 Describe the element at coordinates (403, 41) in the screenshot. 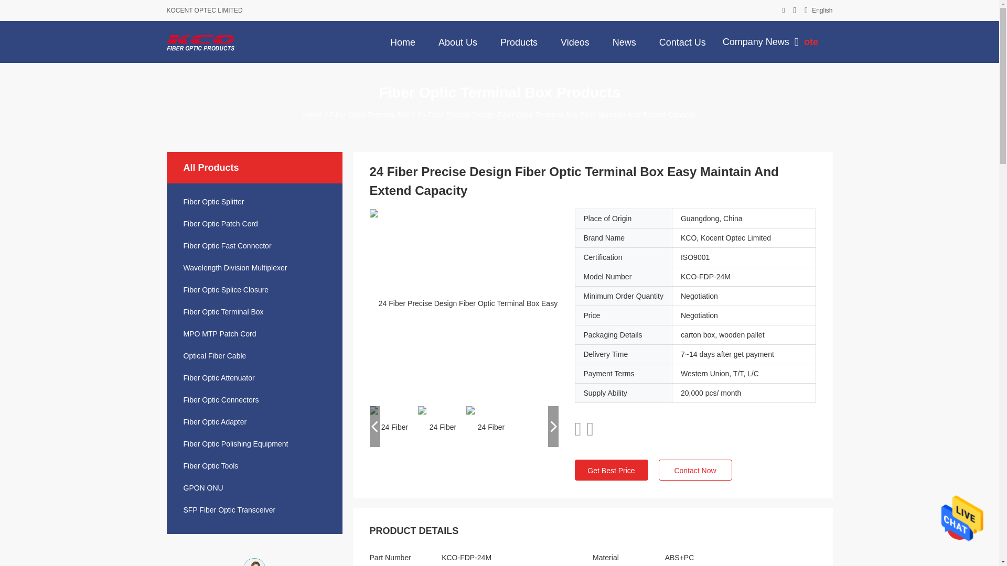

I see `Home` at that location.